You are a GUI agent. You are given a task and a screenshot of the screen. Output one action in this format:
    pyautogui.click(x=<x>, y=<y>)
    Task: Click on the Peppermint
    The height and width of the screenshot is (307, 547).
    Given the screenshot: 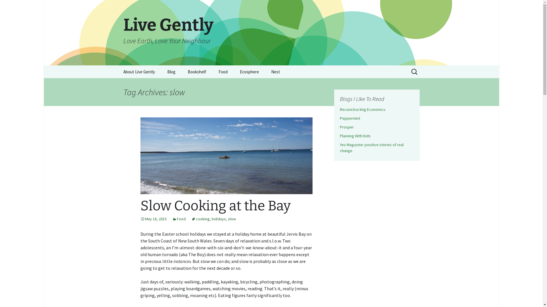 What is the action you would take?
    pyautogui.click(x=350, y=118)
    